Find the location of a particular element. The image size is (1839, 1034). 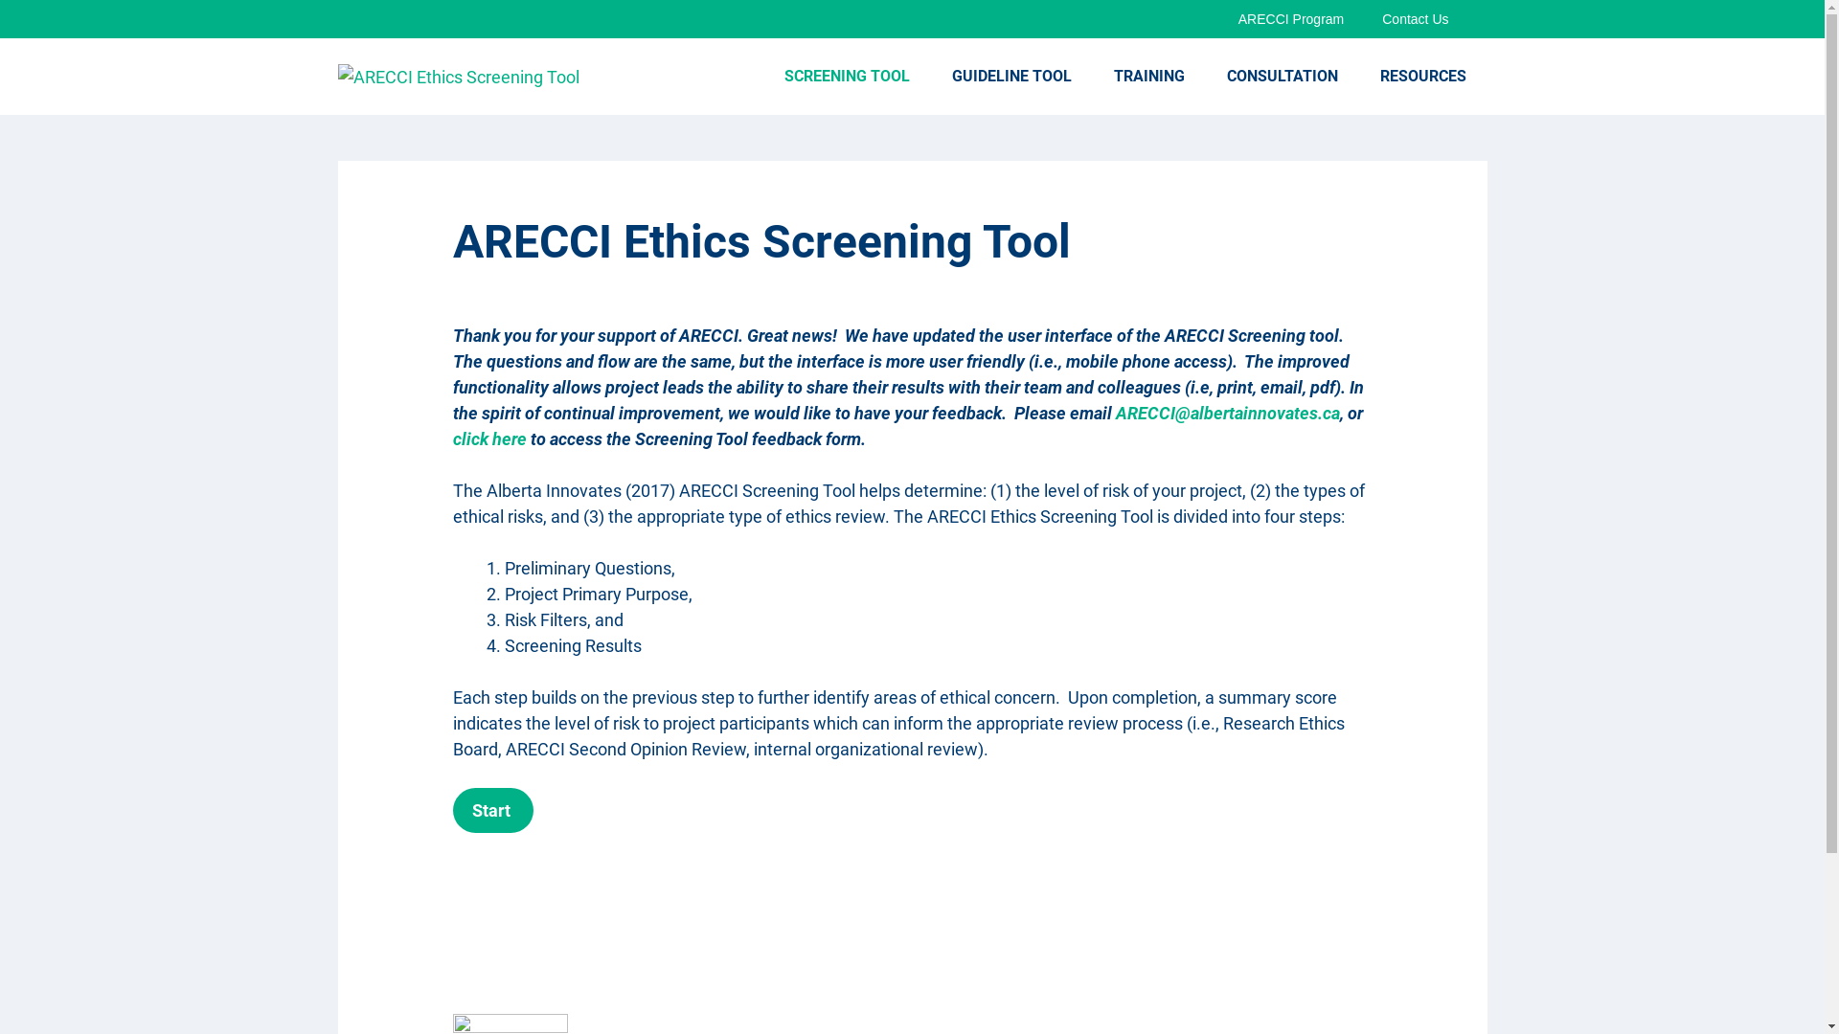

ARECCI Ethics Screening Tool is located at coordinates (458, 77).